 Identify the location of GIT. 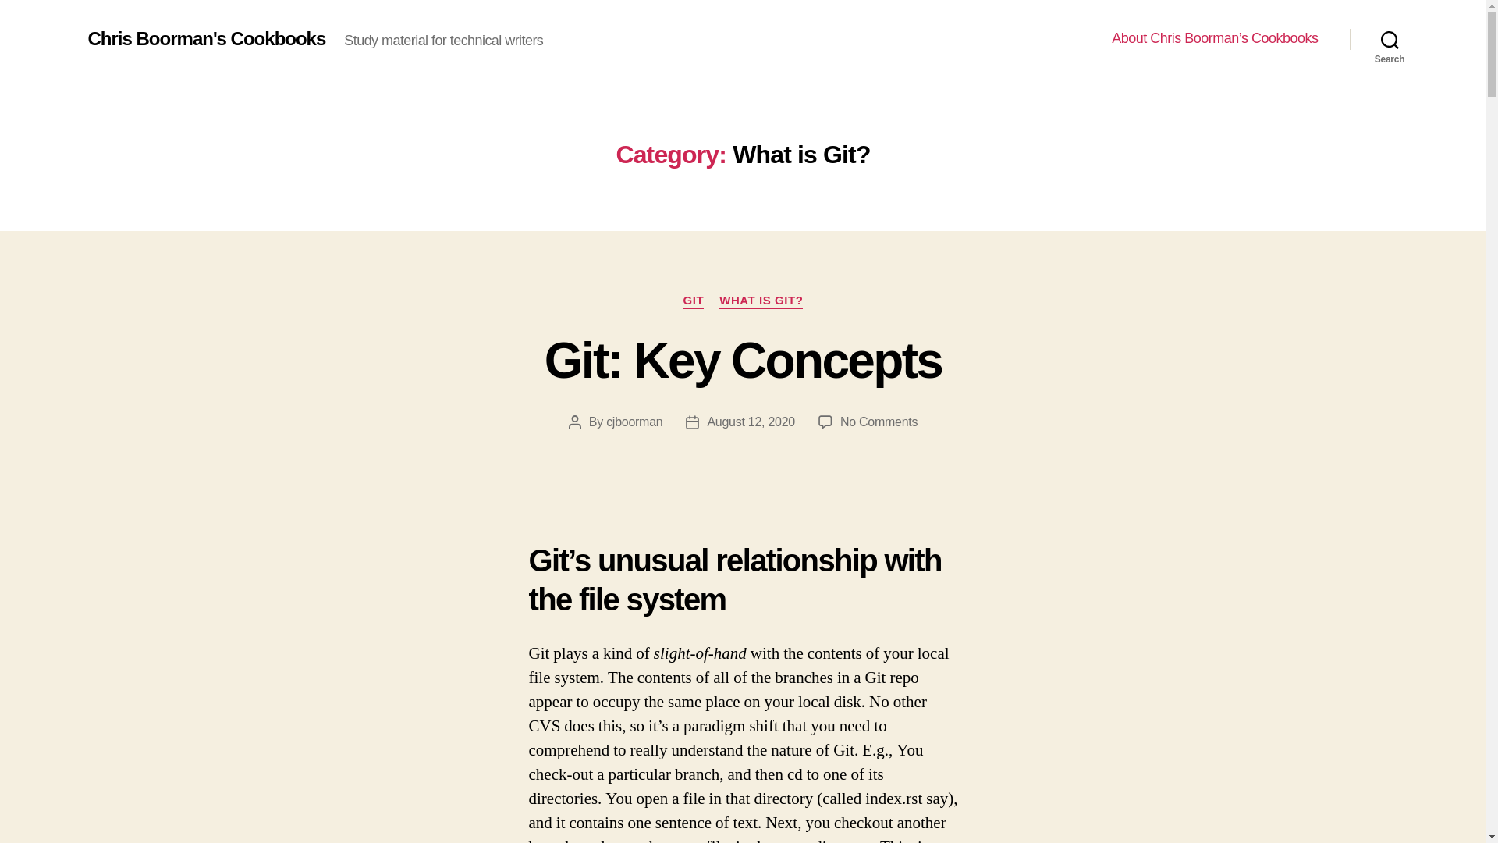
(693, 301).